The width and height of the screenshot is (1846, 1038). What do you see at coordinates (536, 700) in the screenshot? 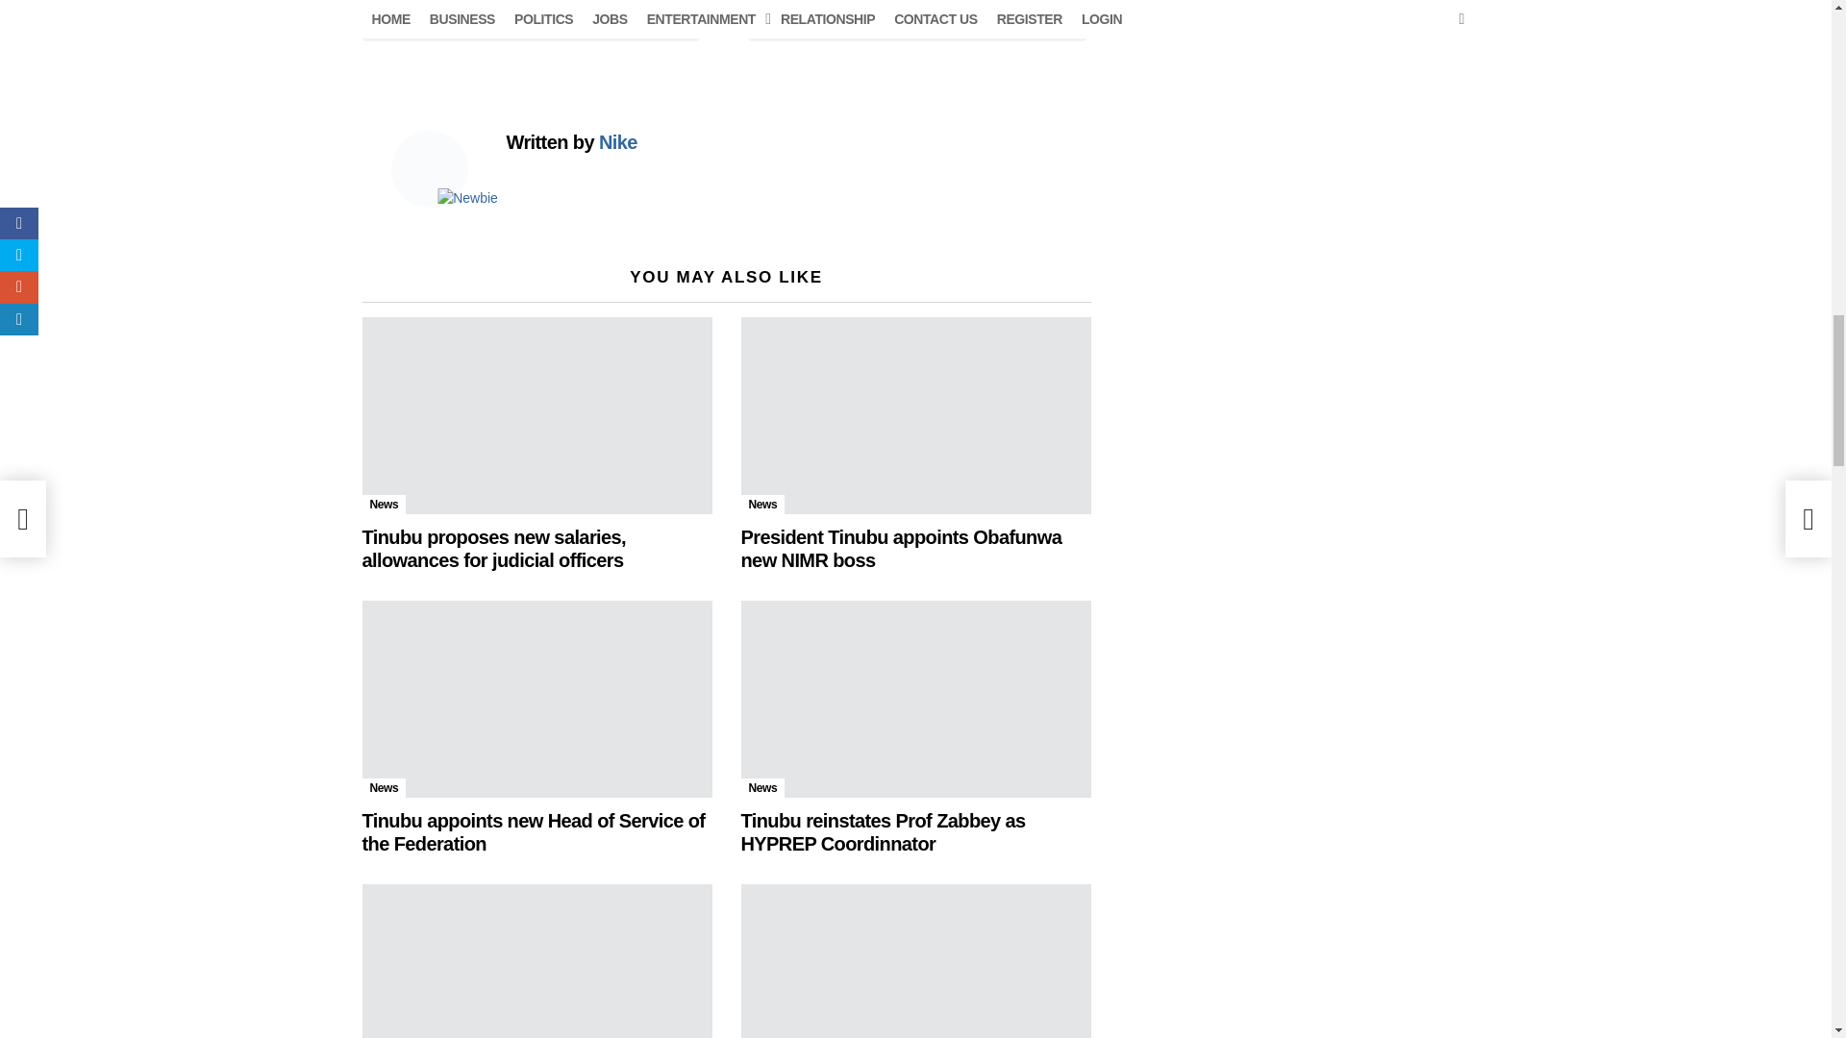
I see `Tinubu appoints new Head of Service of the Federation` at bounding box center [536, 700].